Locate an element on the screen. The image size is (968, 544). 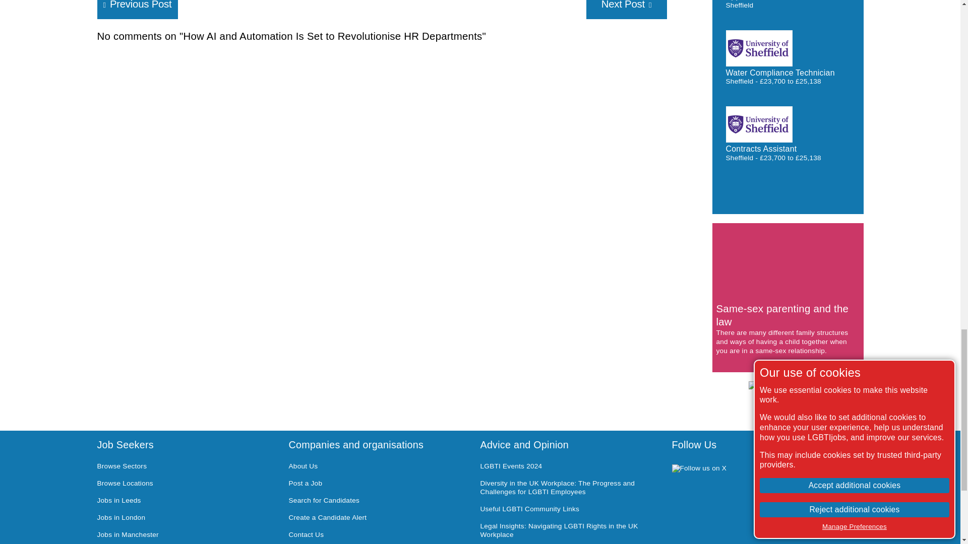
The University of Sheffield is located at coordinates (759, 48).